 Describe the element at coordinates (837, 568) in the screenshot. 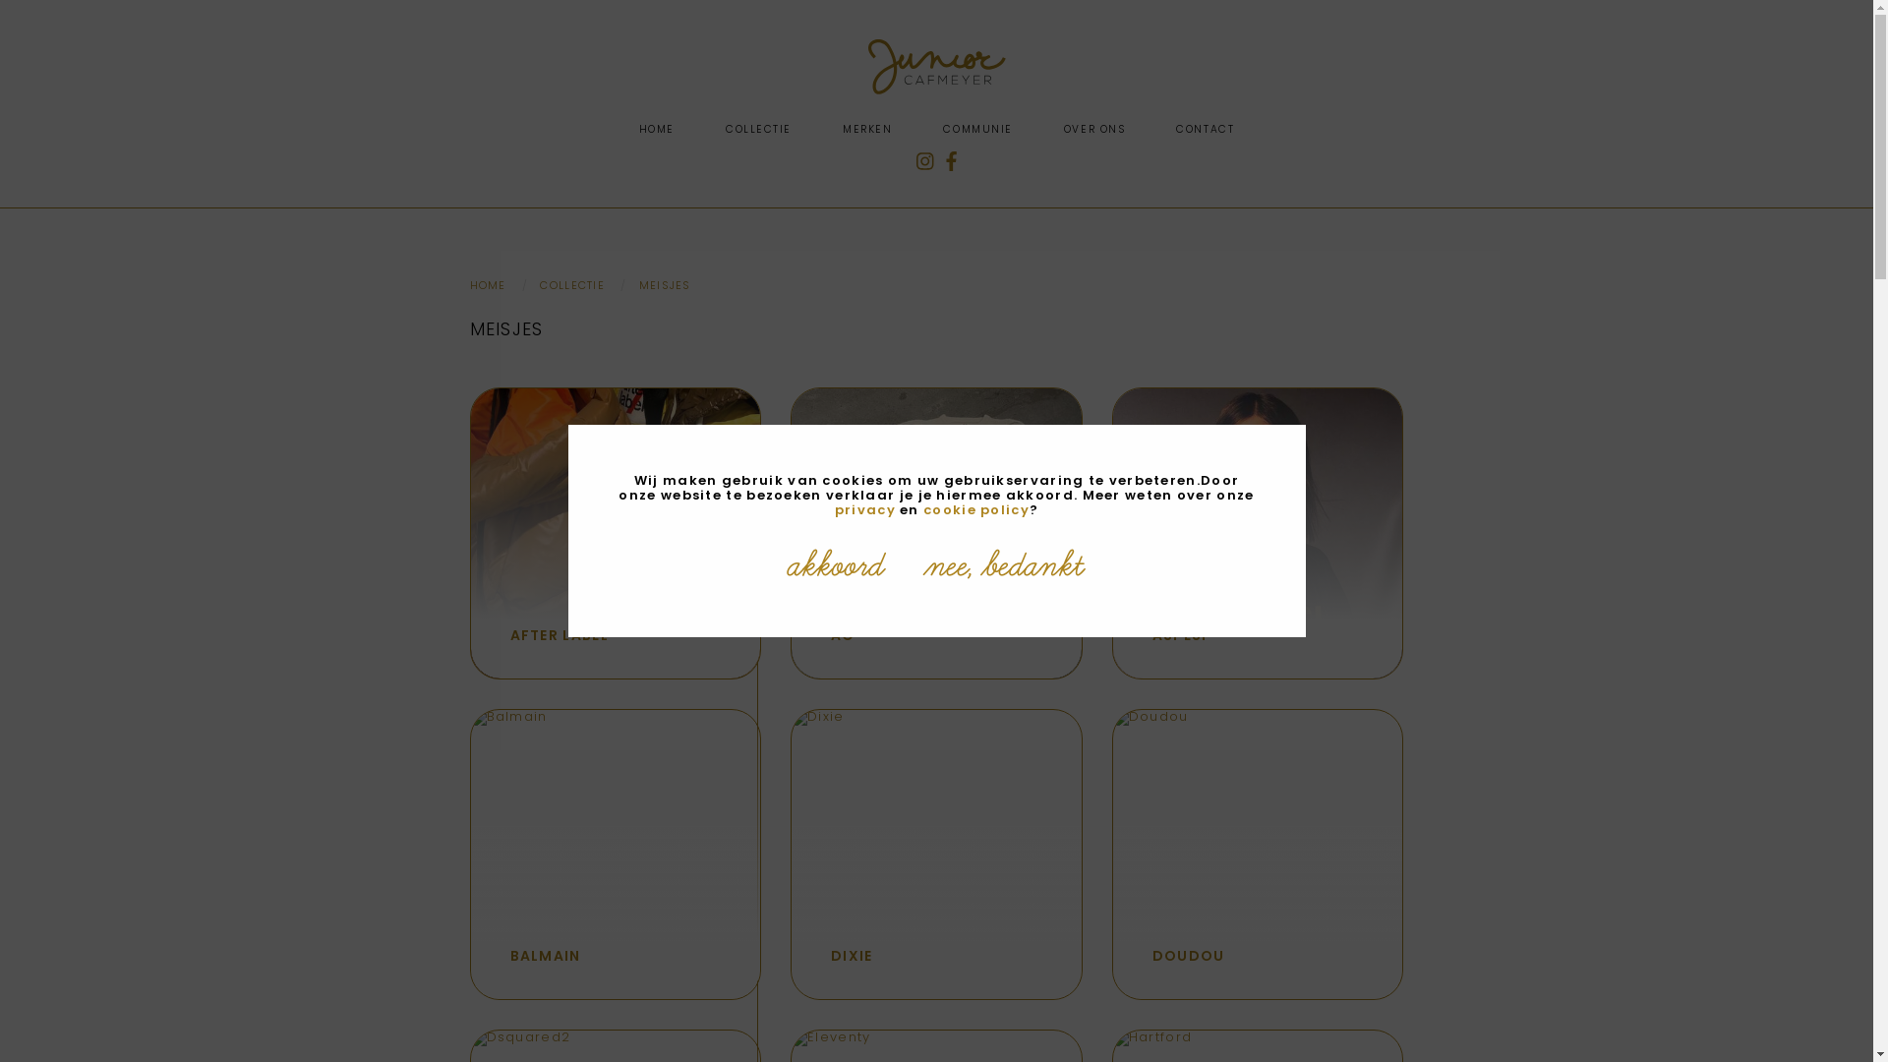

I see `akkoord` at that location.